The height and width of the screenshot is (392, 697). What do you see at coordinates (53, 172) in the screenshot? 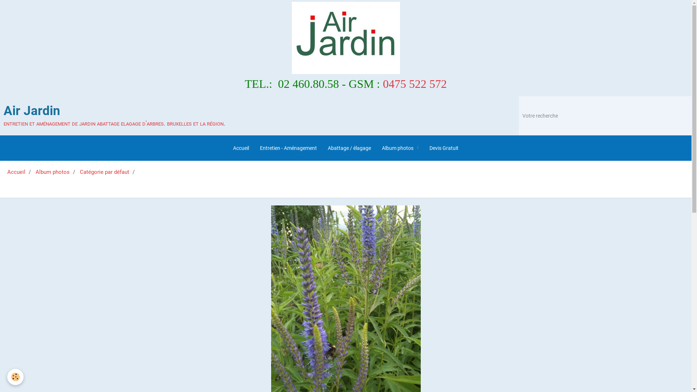
I see `Album photos` at bounding box center [53, 172].